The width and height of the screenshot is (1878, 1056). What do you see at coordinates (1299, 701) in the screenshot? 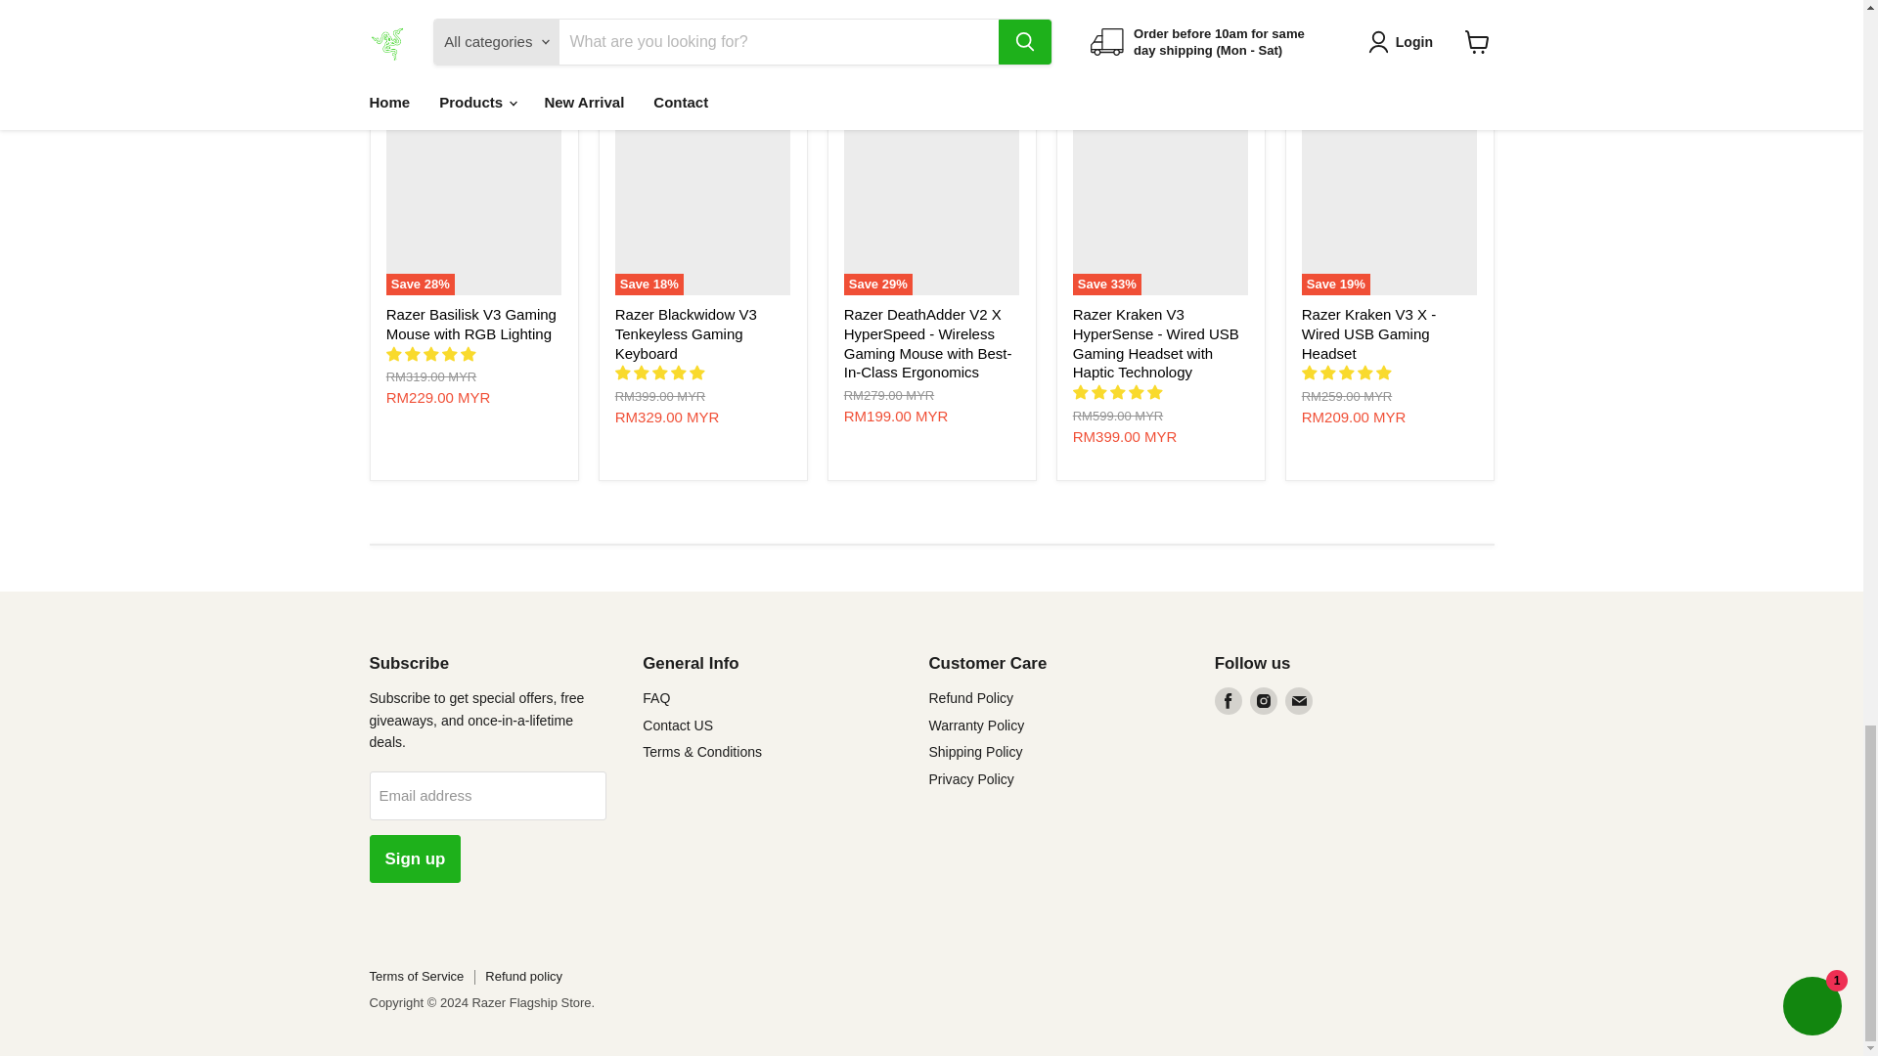
I see `Email` at bounding box center [1299, 701].